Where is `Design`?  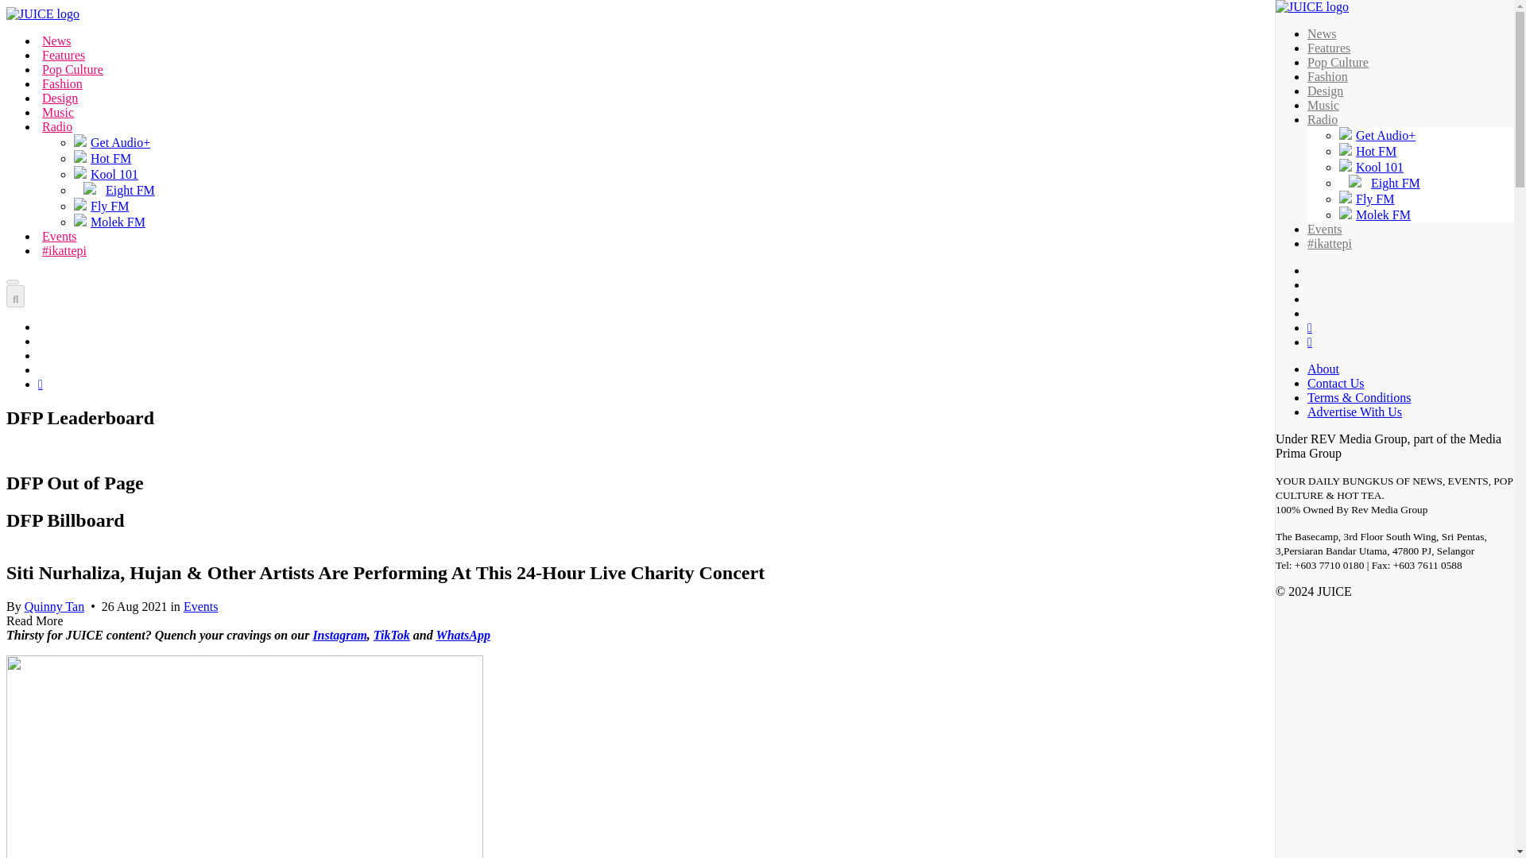 Design is located at coordinates (60, 94).